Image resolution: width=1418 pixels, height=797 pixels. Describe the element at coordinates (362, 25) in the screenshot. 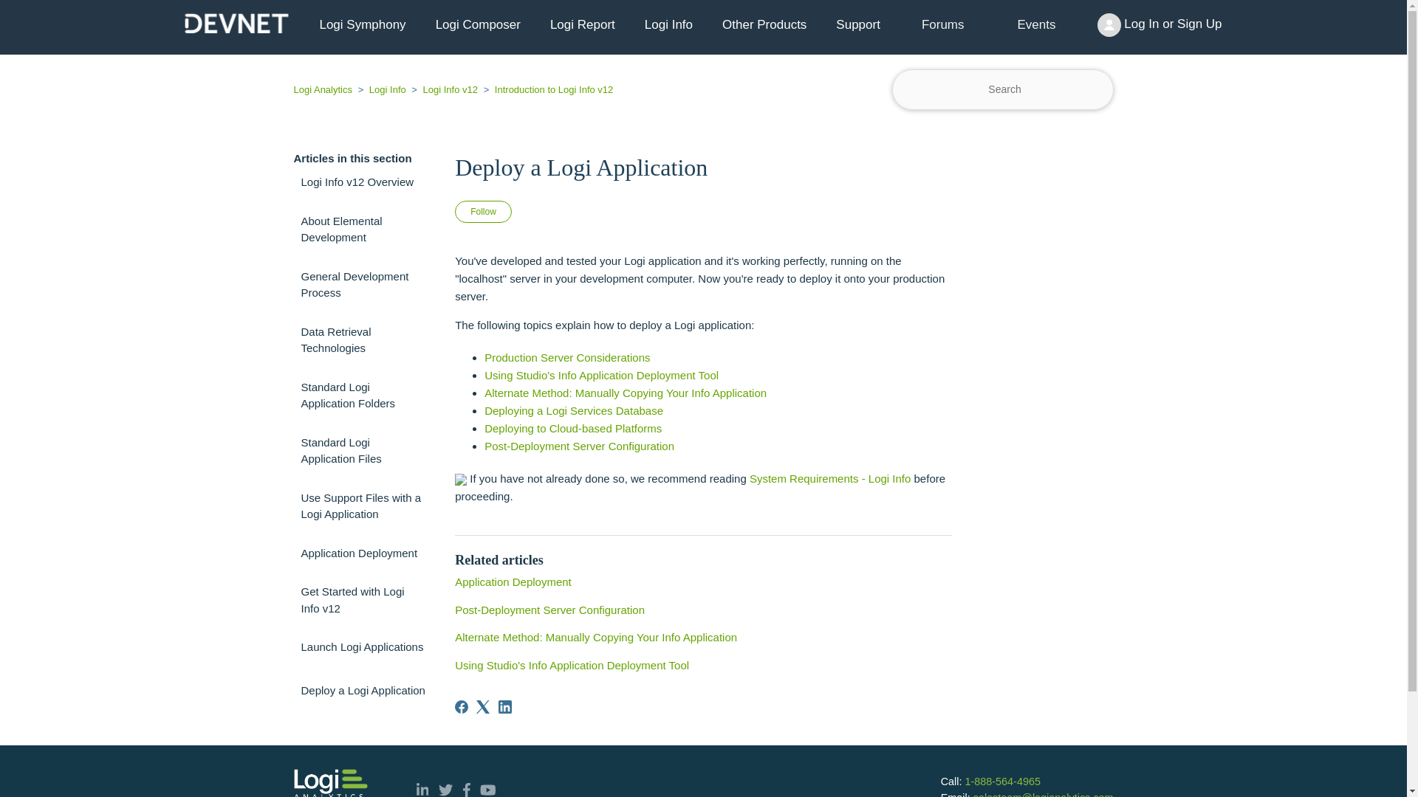

I see `Logi Symphony` at that location.